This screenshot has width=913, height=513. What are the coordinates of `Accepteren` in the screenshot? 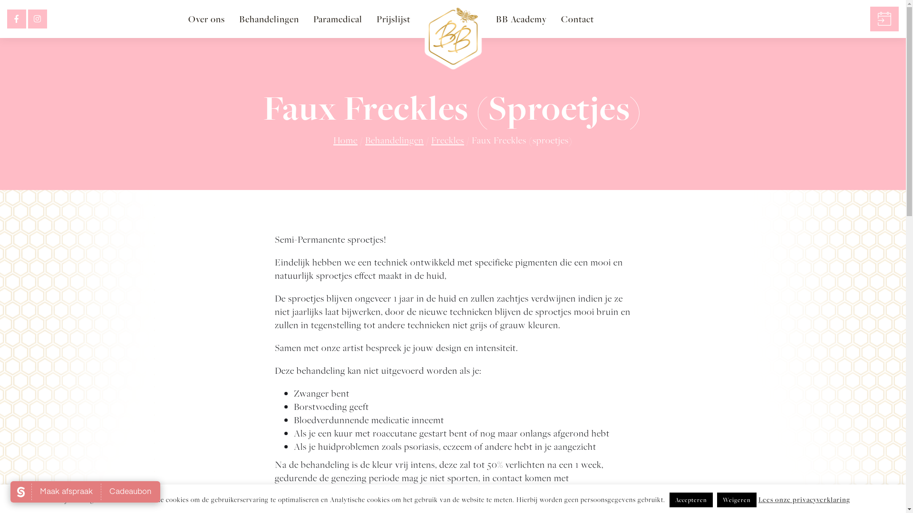 It's located at (691, 500).